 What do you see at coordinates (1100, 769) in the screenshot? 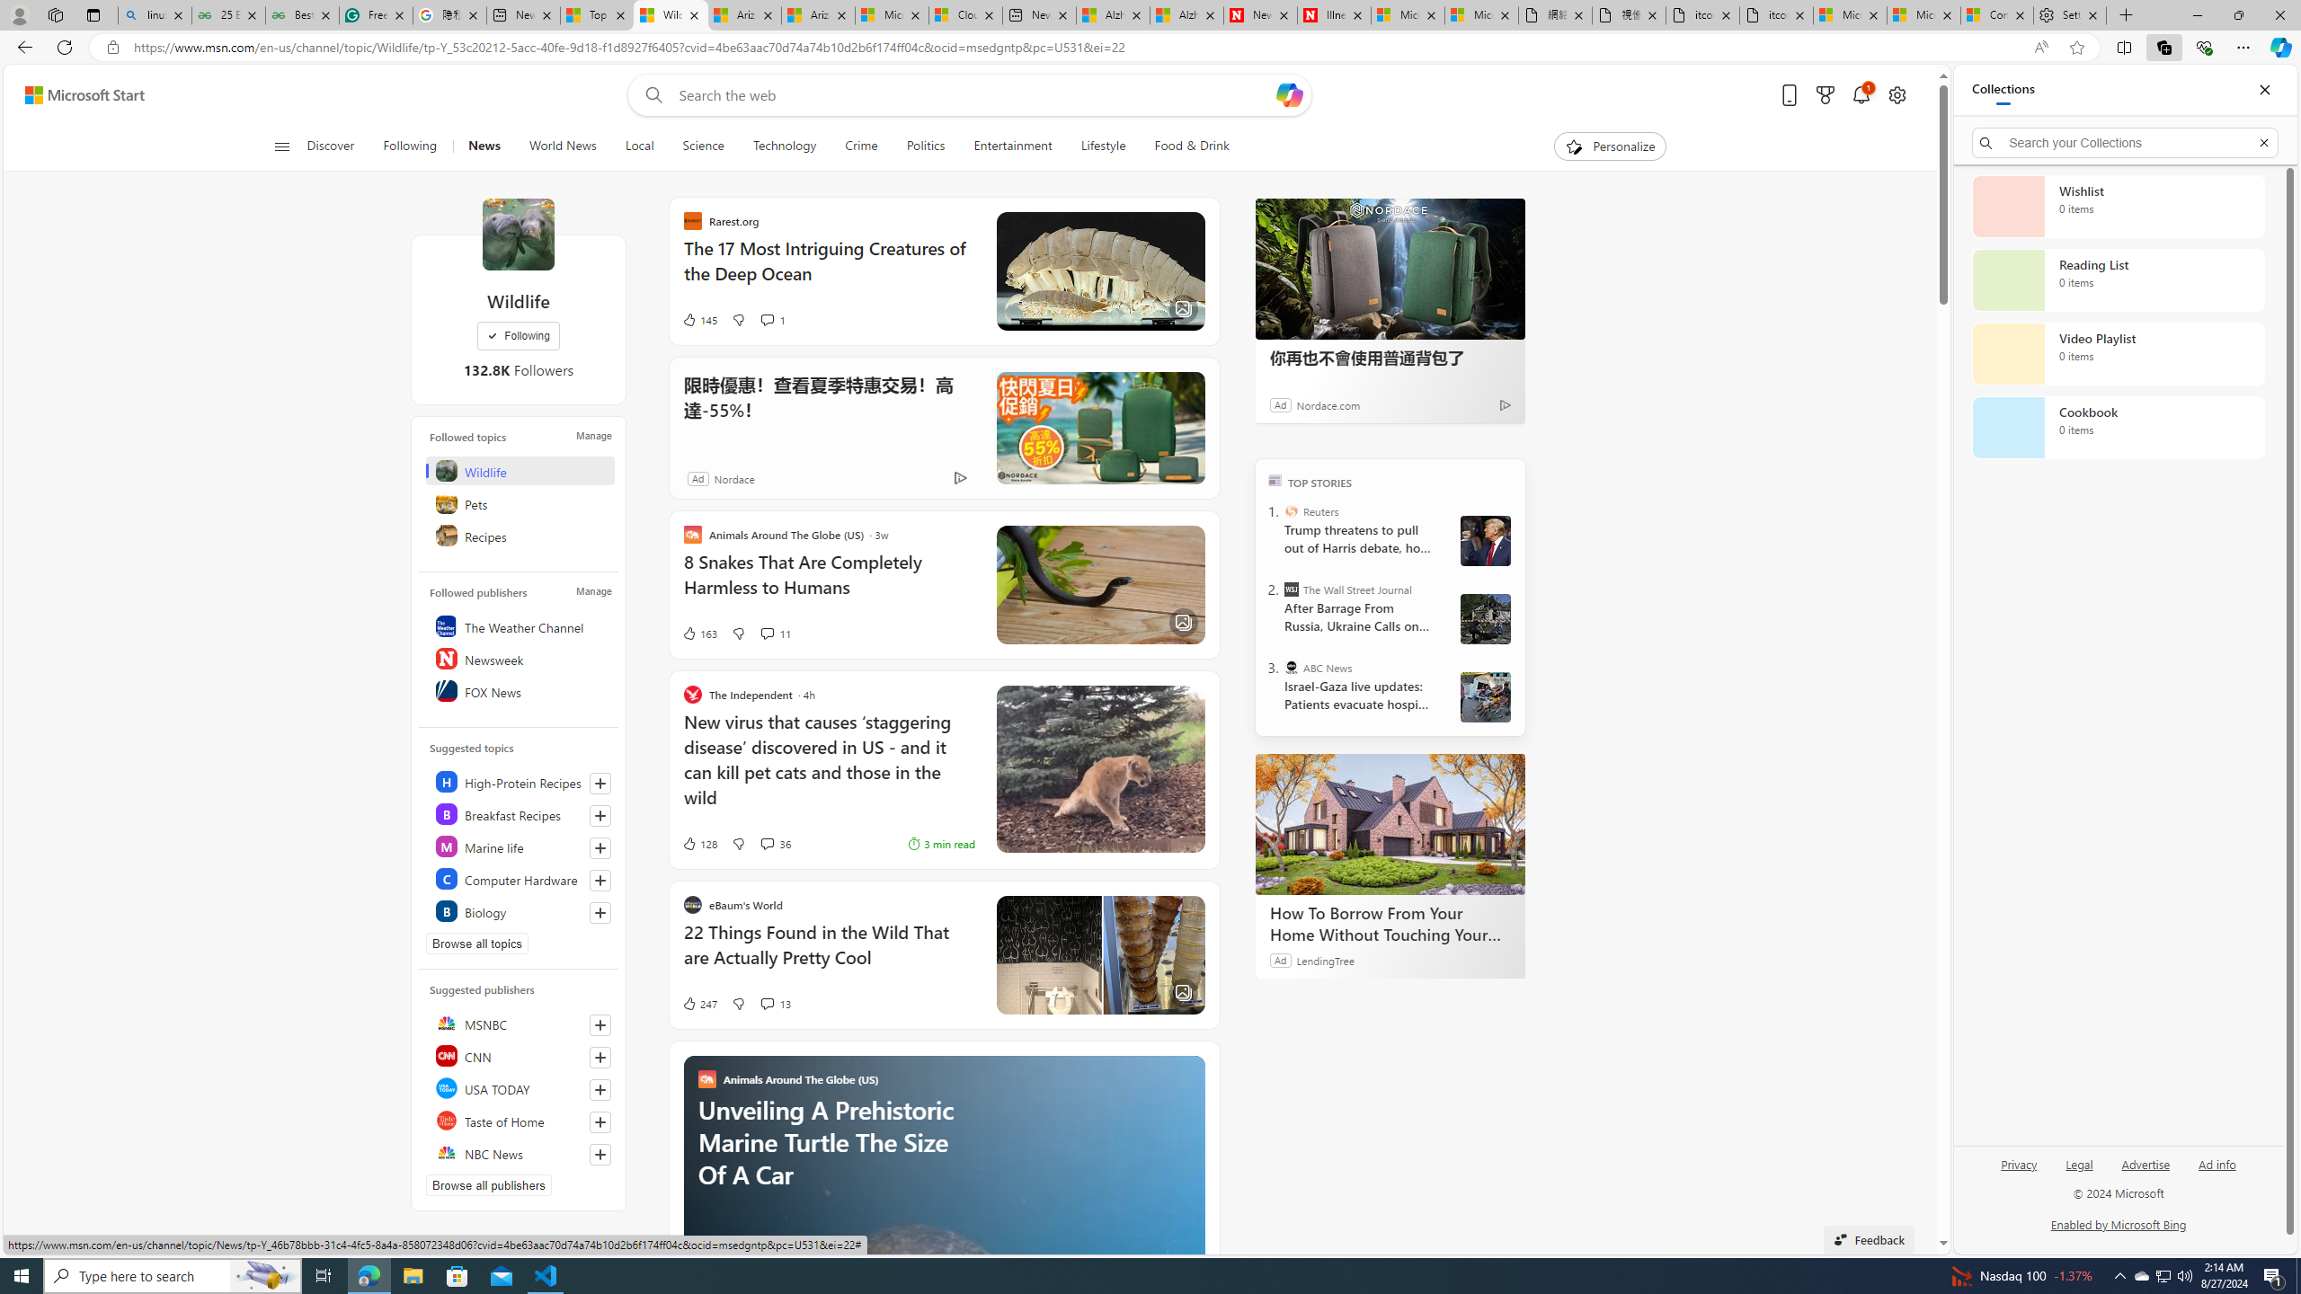
I see `Rustrela Virus in Wild Mountain Lion 3` at bounding box center [1100, 769].